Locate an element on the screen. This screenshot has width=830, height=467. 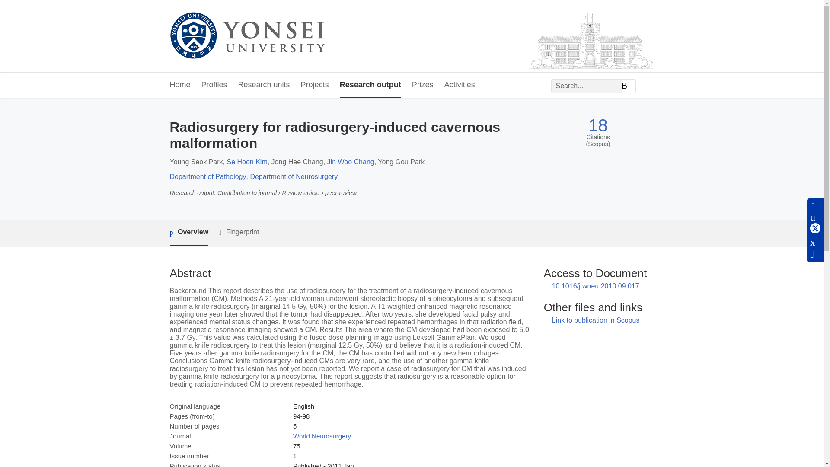
Department of Neurosurgery is located at coordinates (294, 176).